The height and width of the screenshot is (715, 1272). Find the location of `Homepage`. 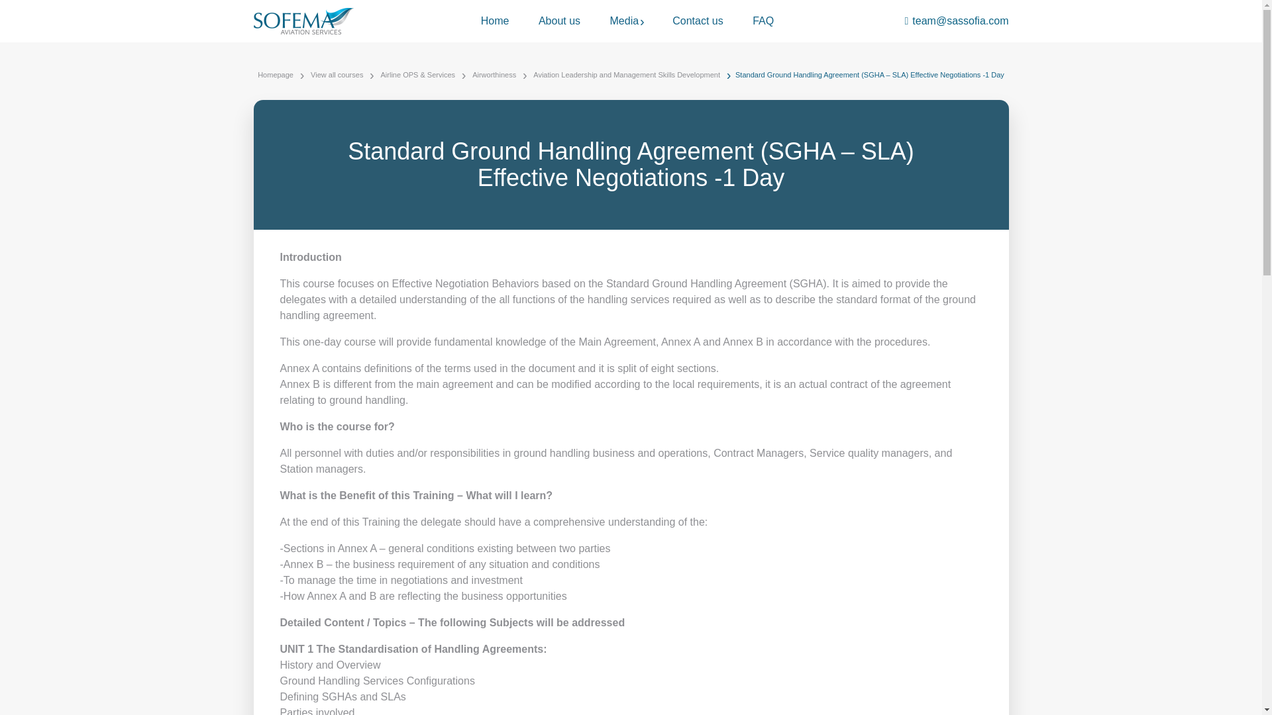

Homepage is located at coordinates (276, 75).